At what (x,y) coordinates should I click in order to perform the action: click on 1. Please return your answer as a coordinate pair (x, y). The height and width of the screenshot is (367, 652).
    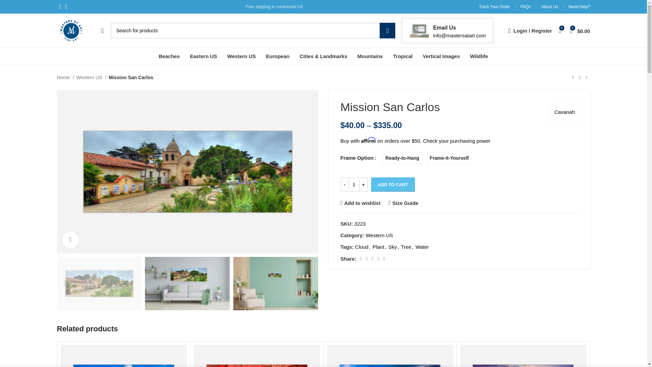
    Looking at the image, I should click on (354, 184).